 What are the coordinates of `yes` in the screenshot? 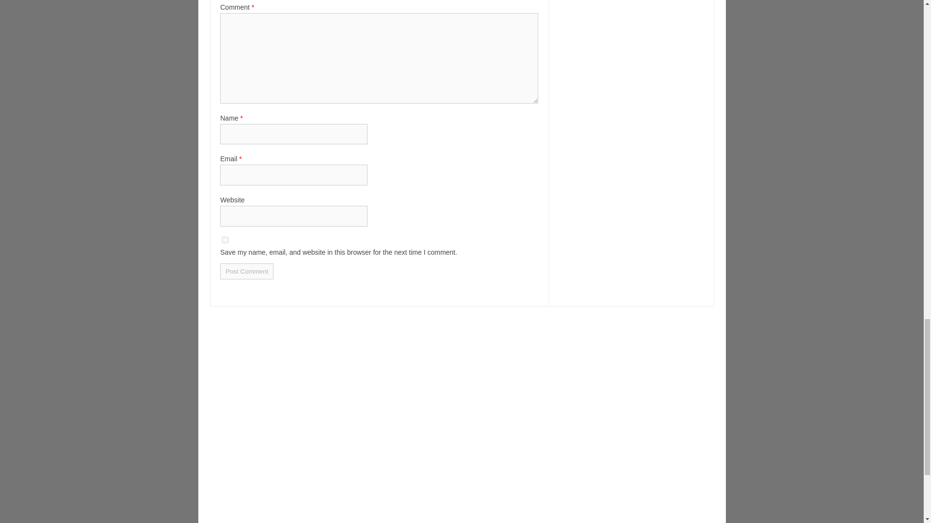 It's located at (225, 240).